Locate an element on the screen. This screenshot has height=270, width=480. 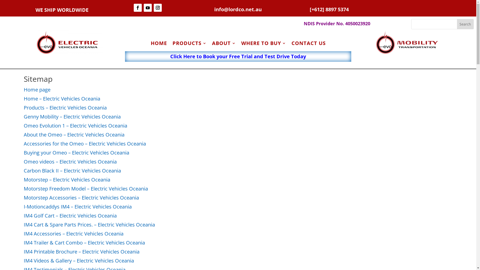
HOME is located at coordinates (158, 44).